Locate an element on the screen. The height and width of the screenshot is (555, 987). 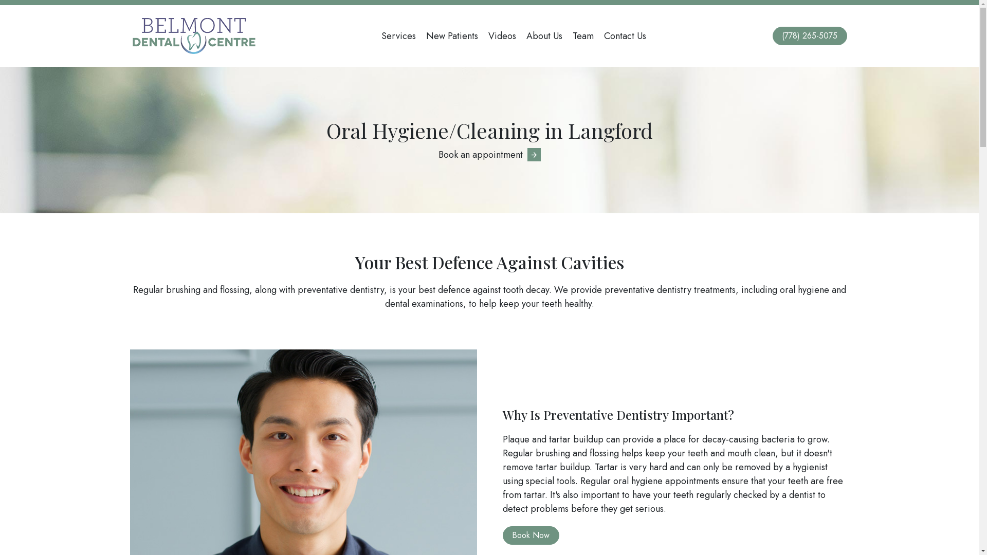
Team is located at coordinates (583, 36).